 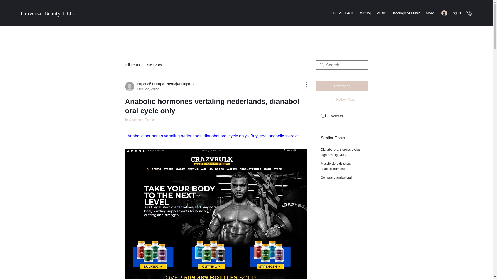 What do you see at coordinates (469, 13) in the screenshot?
I see `0` at bounding box center [469, 13].